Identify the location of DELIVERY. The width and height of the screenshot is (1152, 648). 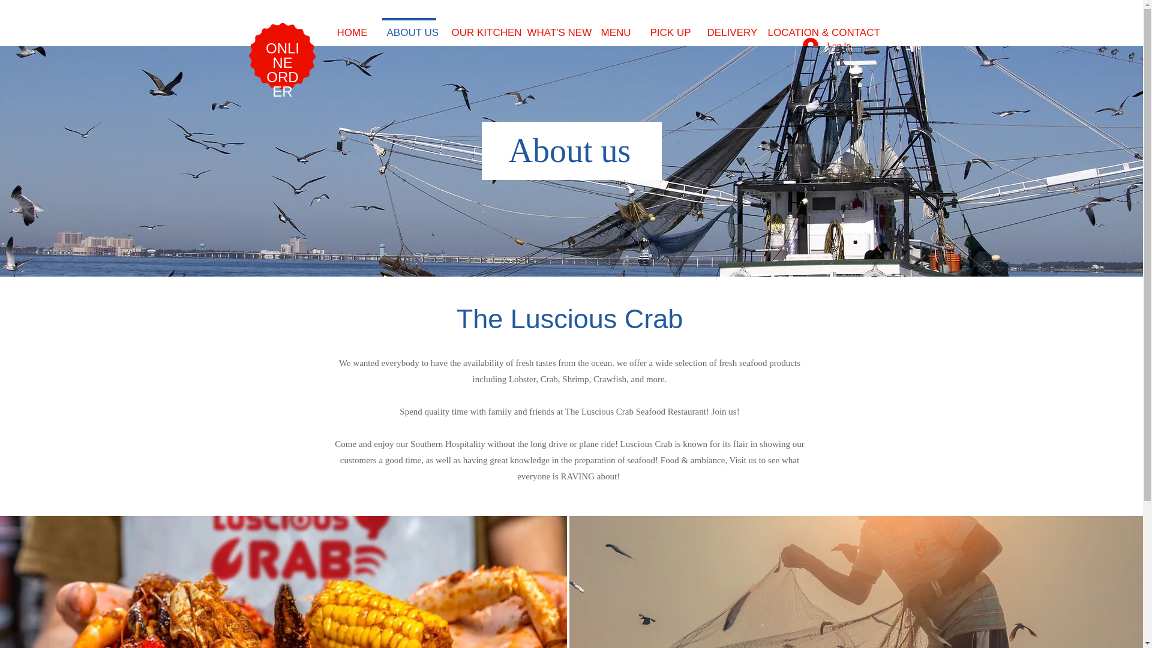
(727, 28).